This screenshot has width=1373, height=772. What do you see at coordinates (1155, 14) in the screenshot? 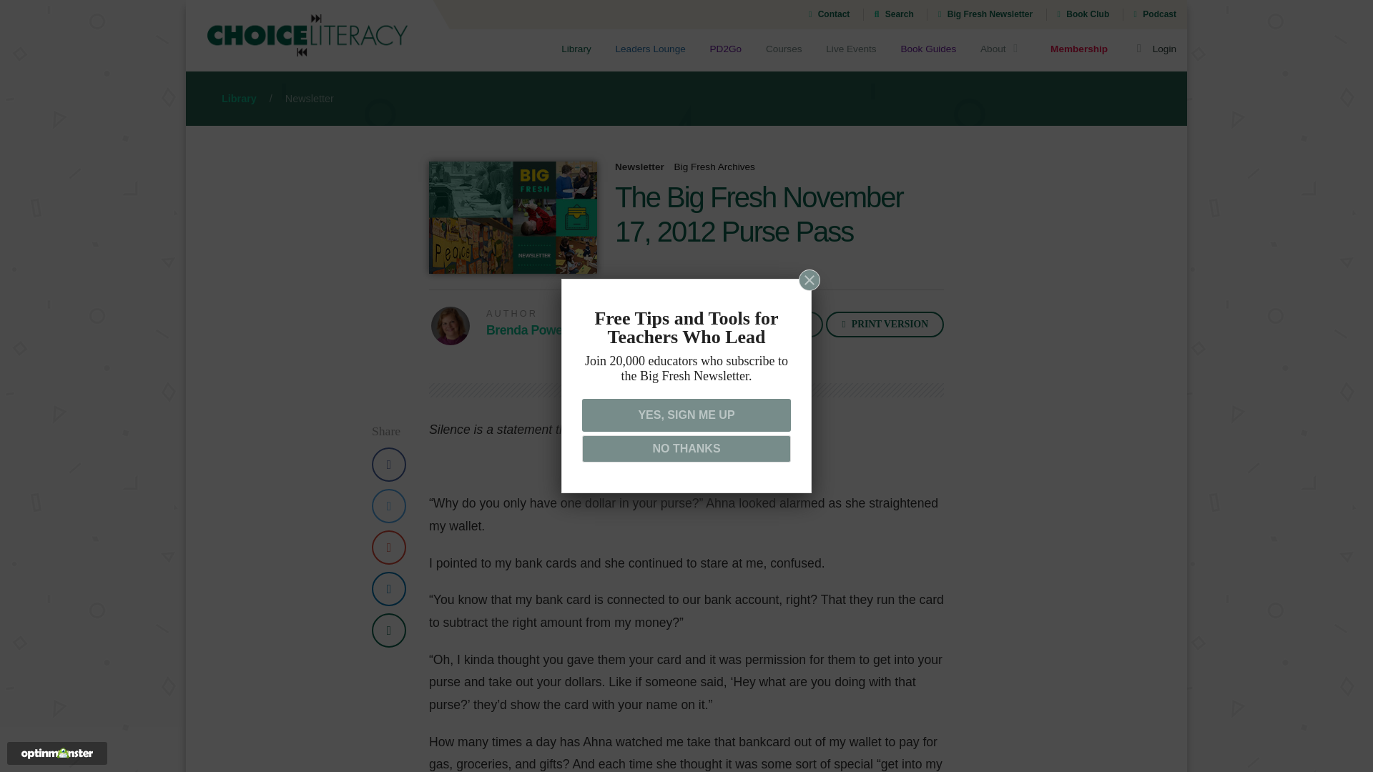
I see `Podcast` at bounding box center [1155, 14].